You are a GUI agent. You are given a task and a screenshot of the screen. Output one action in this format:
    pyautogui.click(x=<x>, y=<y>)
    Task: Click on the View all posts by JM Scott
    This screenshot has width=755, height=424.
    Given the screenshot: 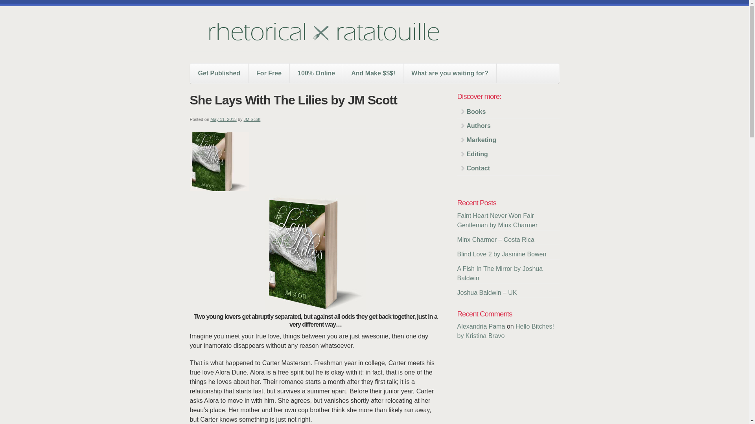 What is the action you would take?
    pyautogui.click(x=252, y=119)
    